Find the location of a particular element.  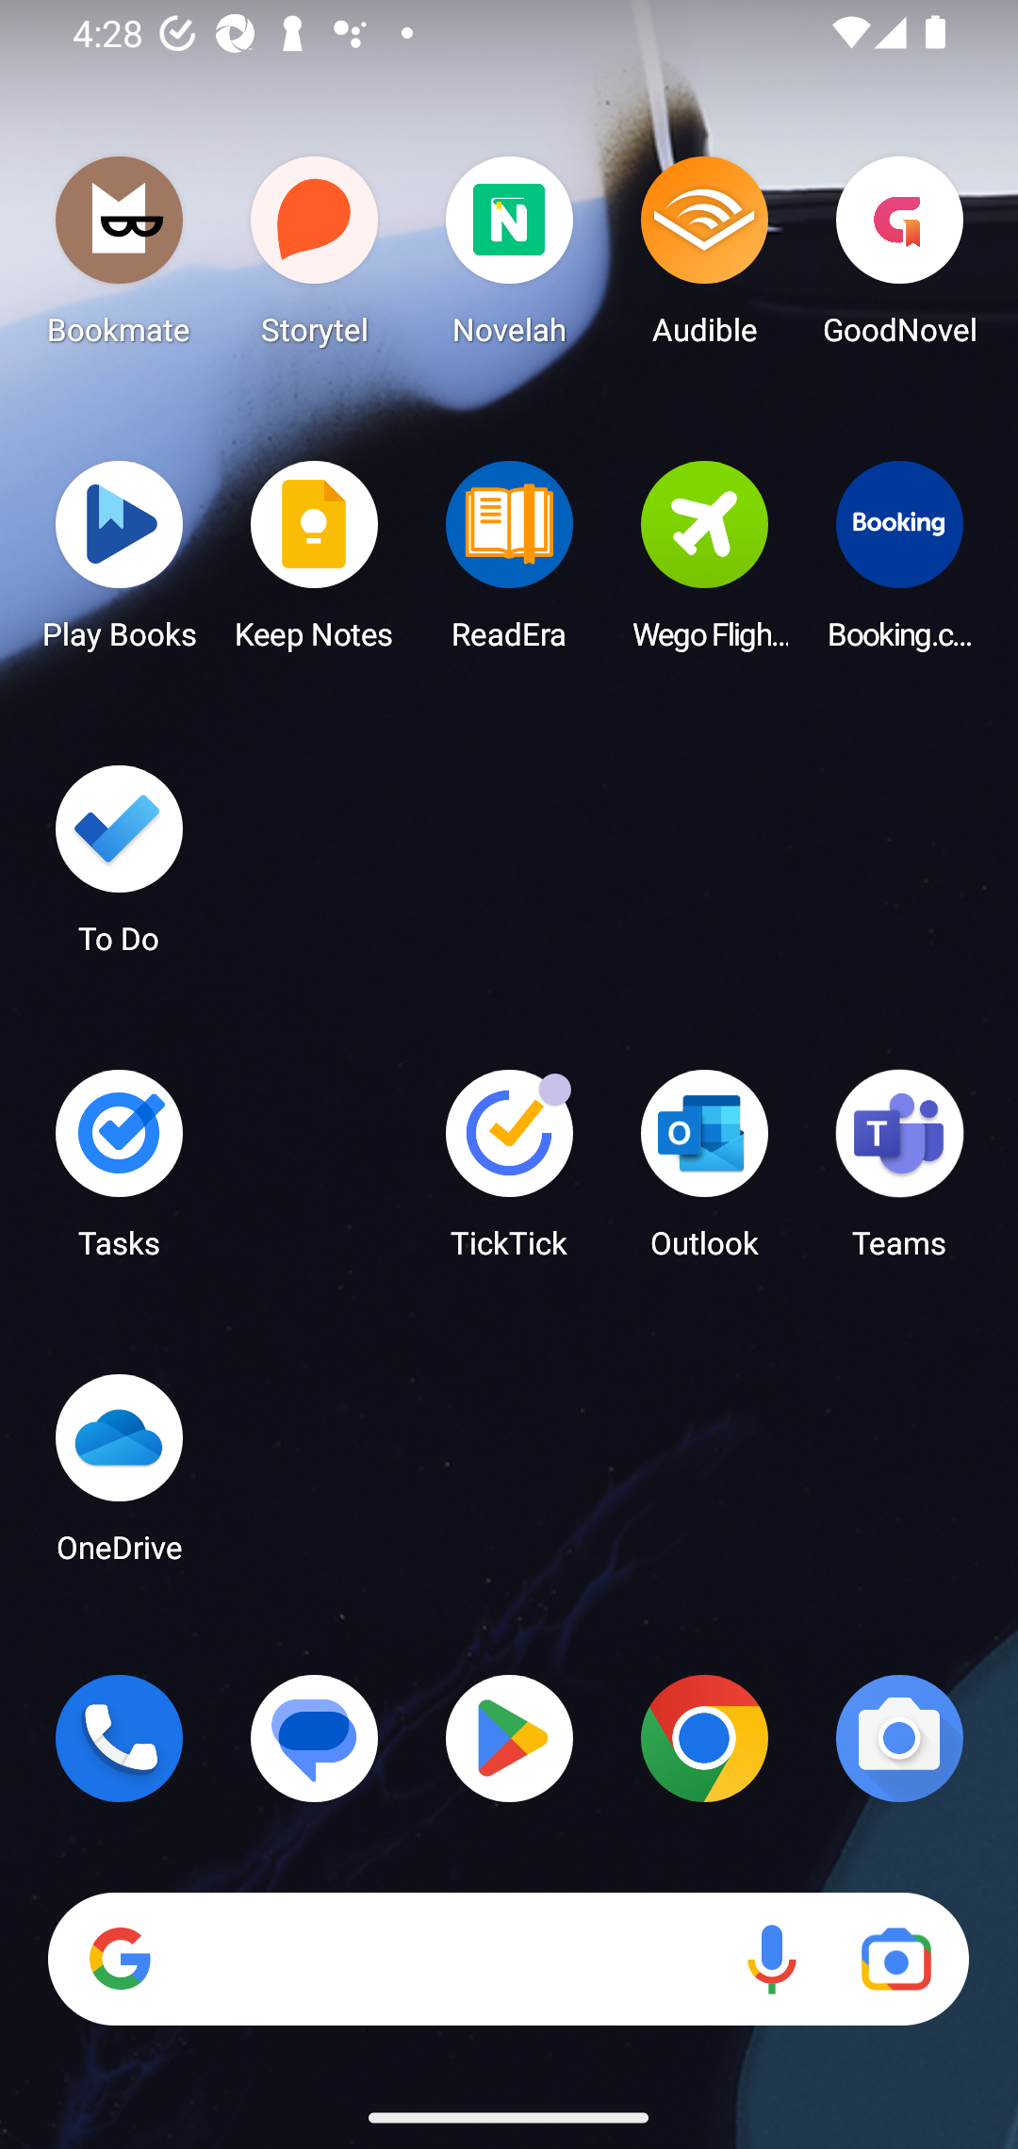

ReadEra is located at coordinates (509, 563).